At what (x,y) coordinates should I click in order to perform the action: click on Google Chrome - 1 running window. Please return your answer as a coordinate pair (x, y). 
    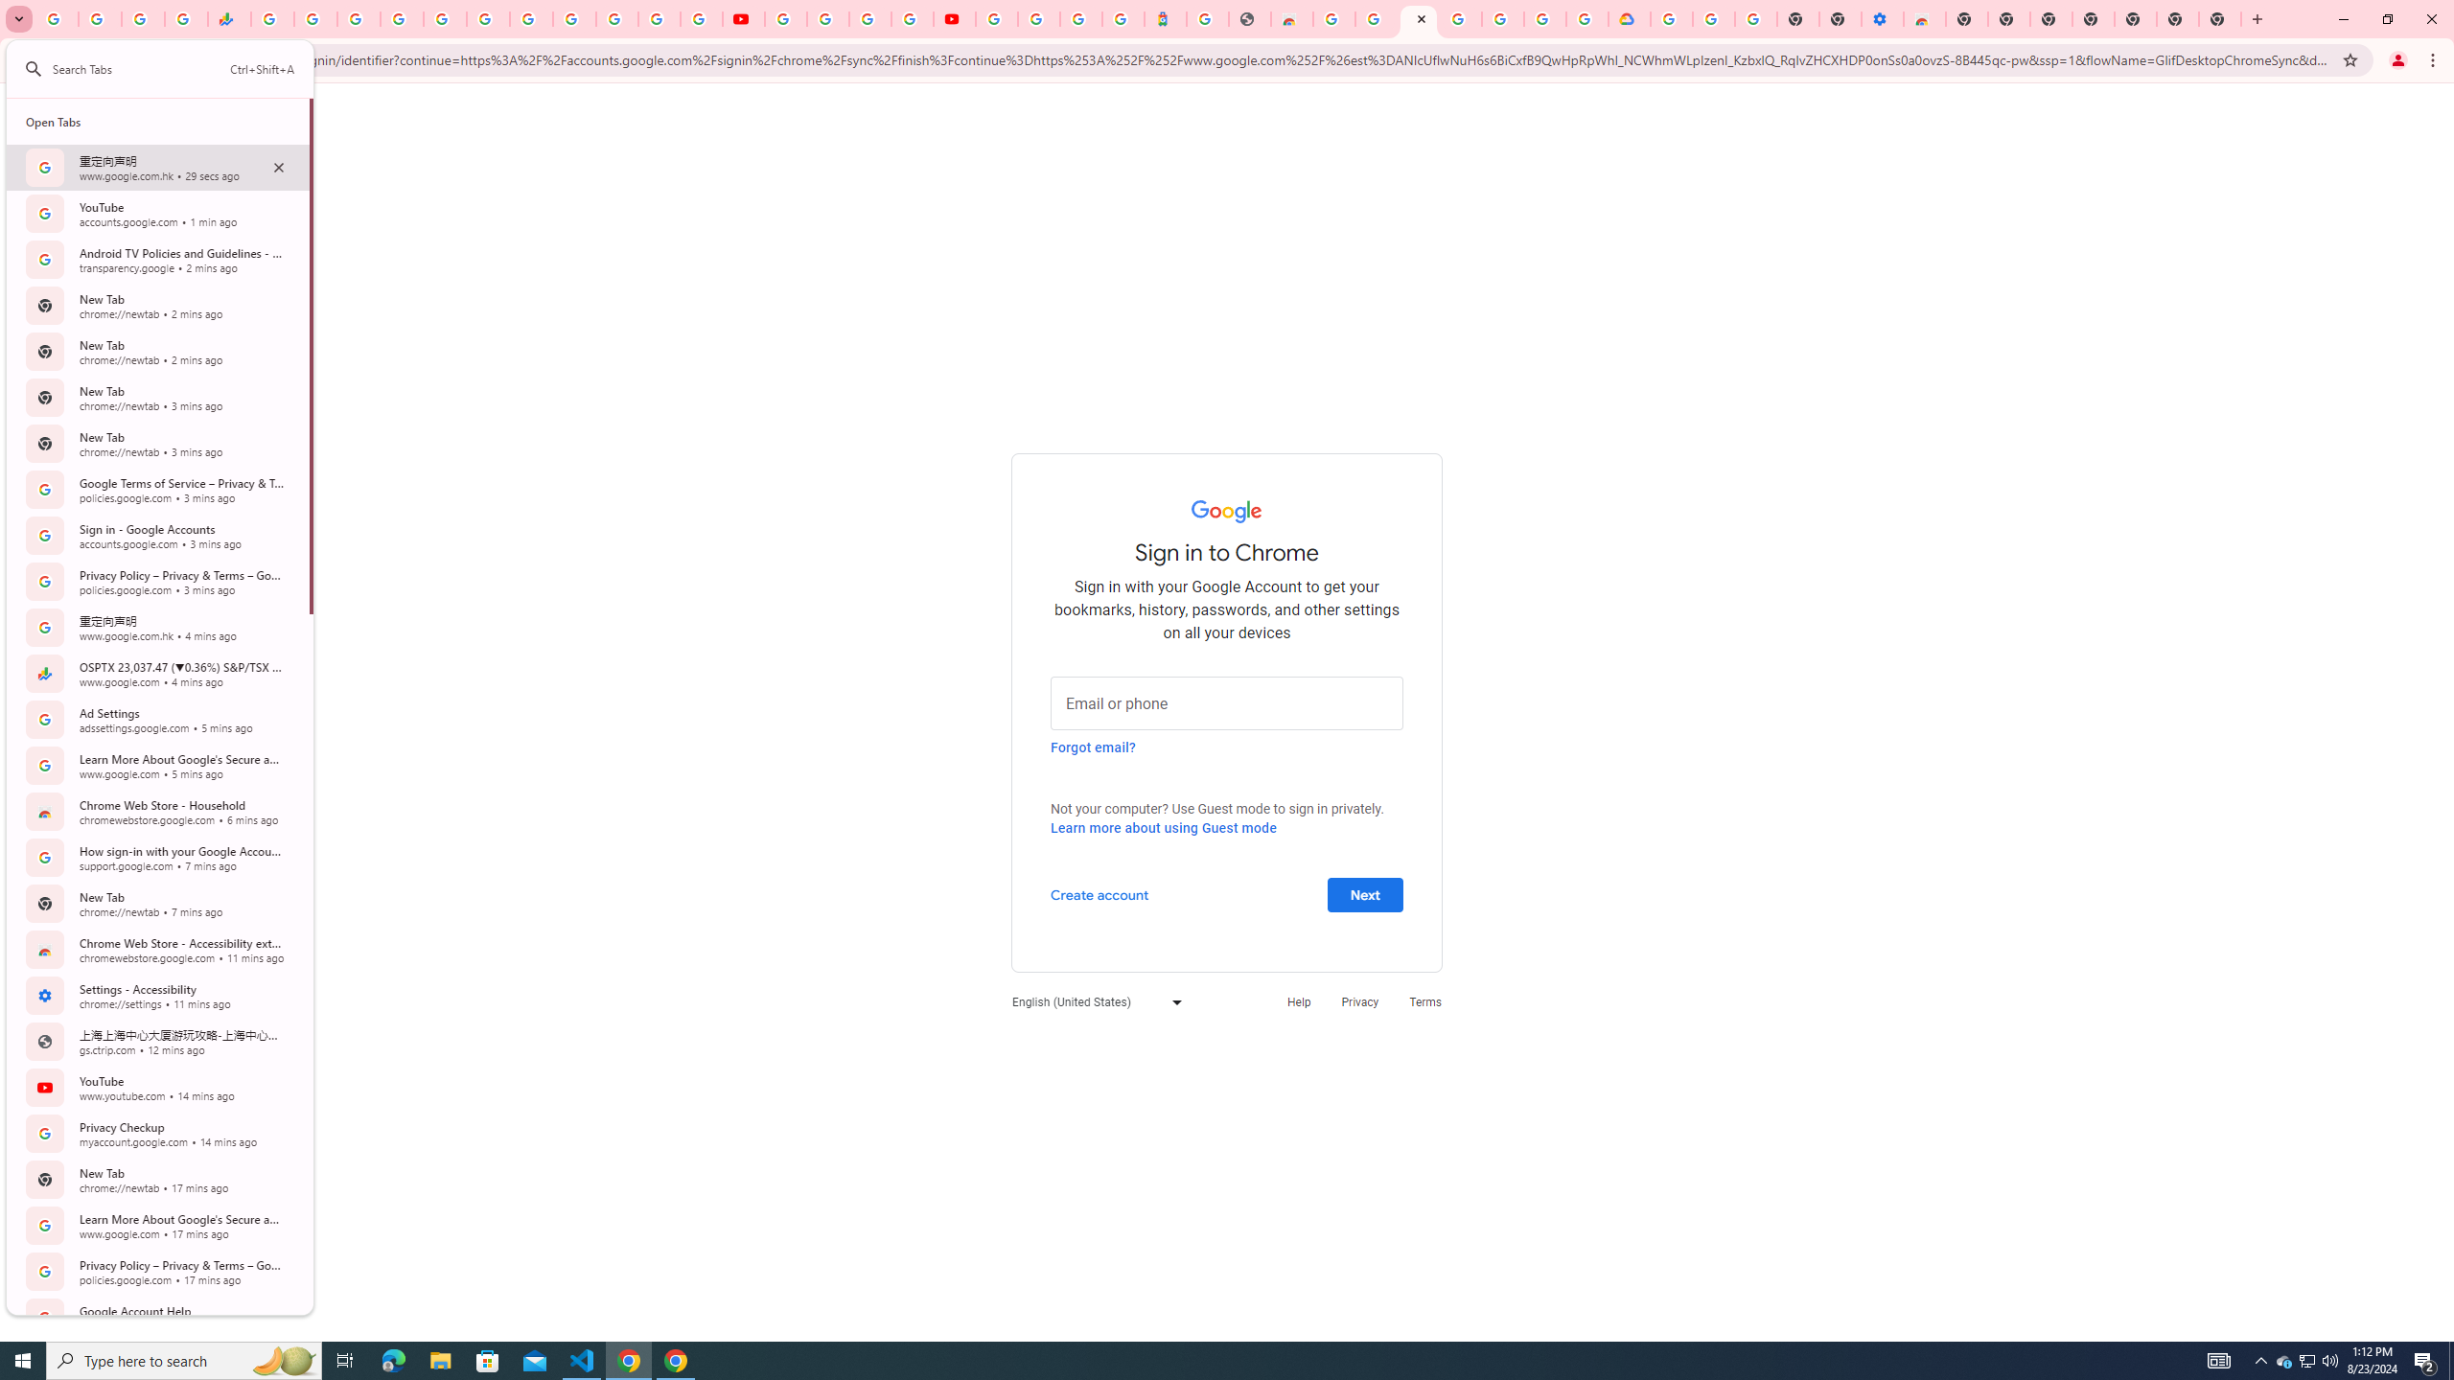
    Looking at the image, I should click on (675, 1361).